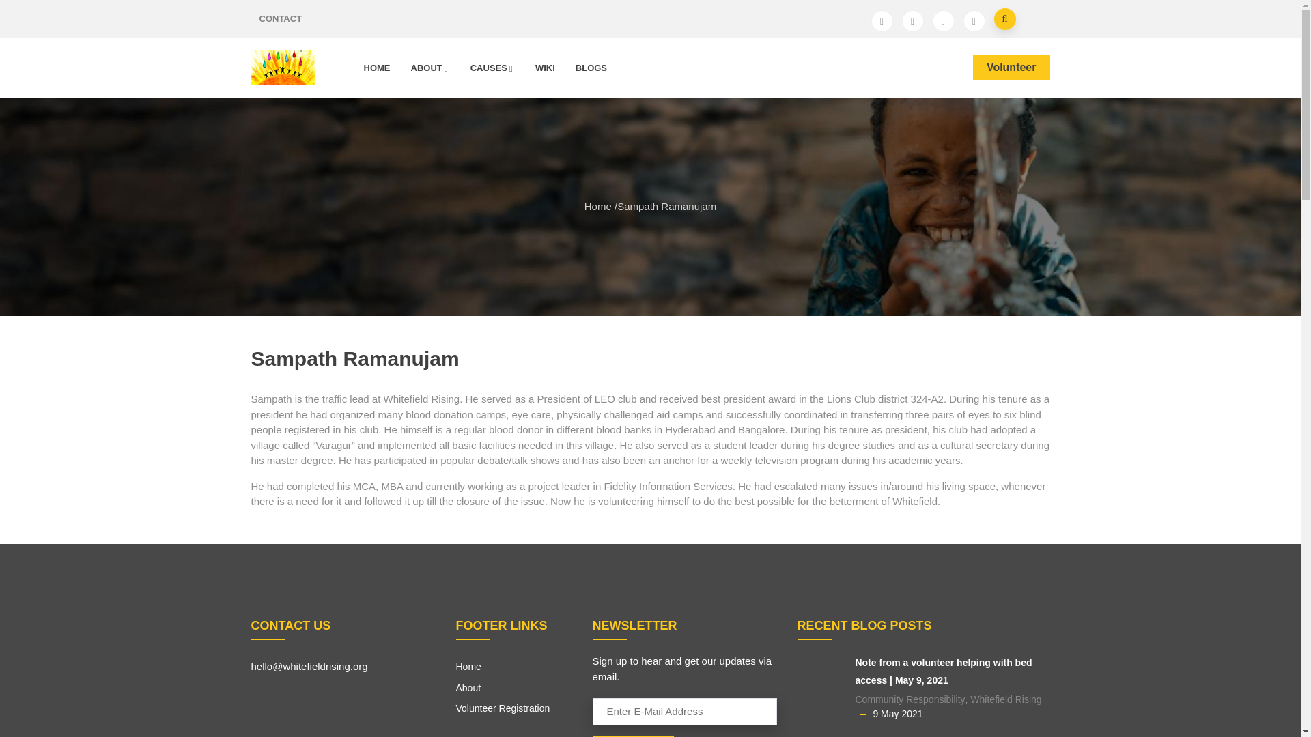 The image size is (1311, 737). I want to click on CONTACT, so click(281, 19).